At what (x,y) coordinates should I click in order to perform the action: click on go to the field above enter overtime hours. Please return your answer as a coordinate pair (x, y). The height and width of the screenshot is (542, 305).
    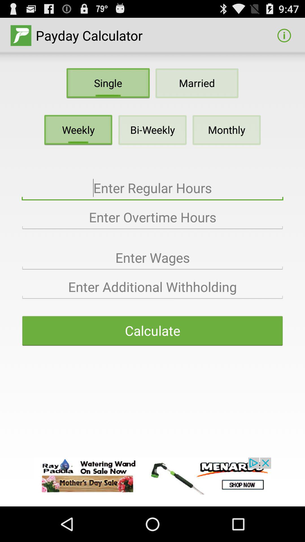
    Looking at the image, I should click on (152, 188).